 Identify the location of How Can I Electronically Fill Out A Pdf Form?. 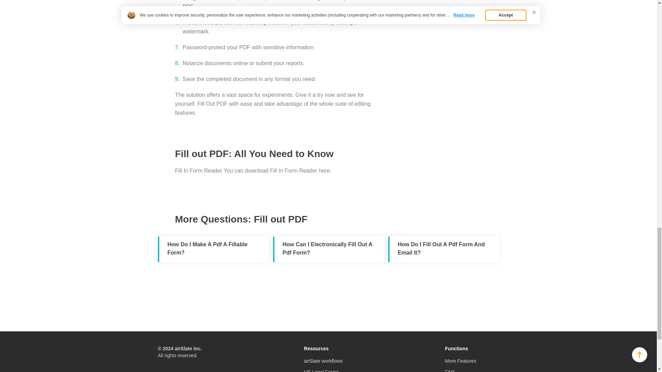
(328, 249).